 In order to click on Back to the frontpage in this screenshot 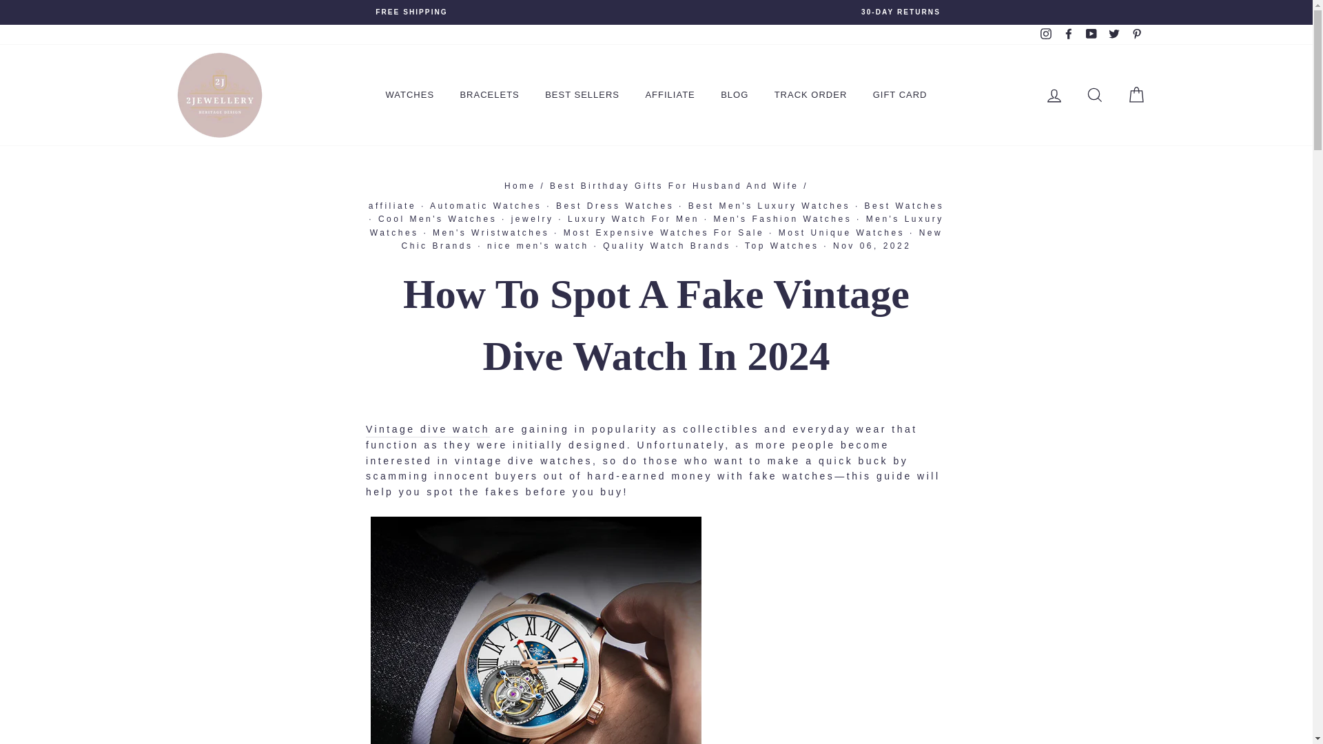, I will do `click(520, 186)`.